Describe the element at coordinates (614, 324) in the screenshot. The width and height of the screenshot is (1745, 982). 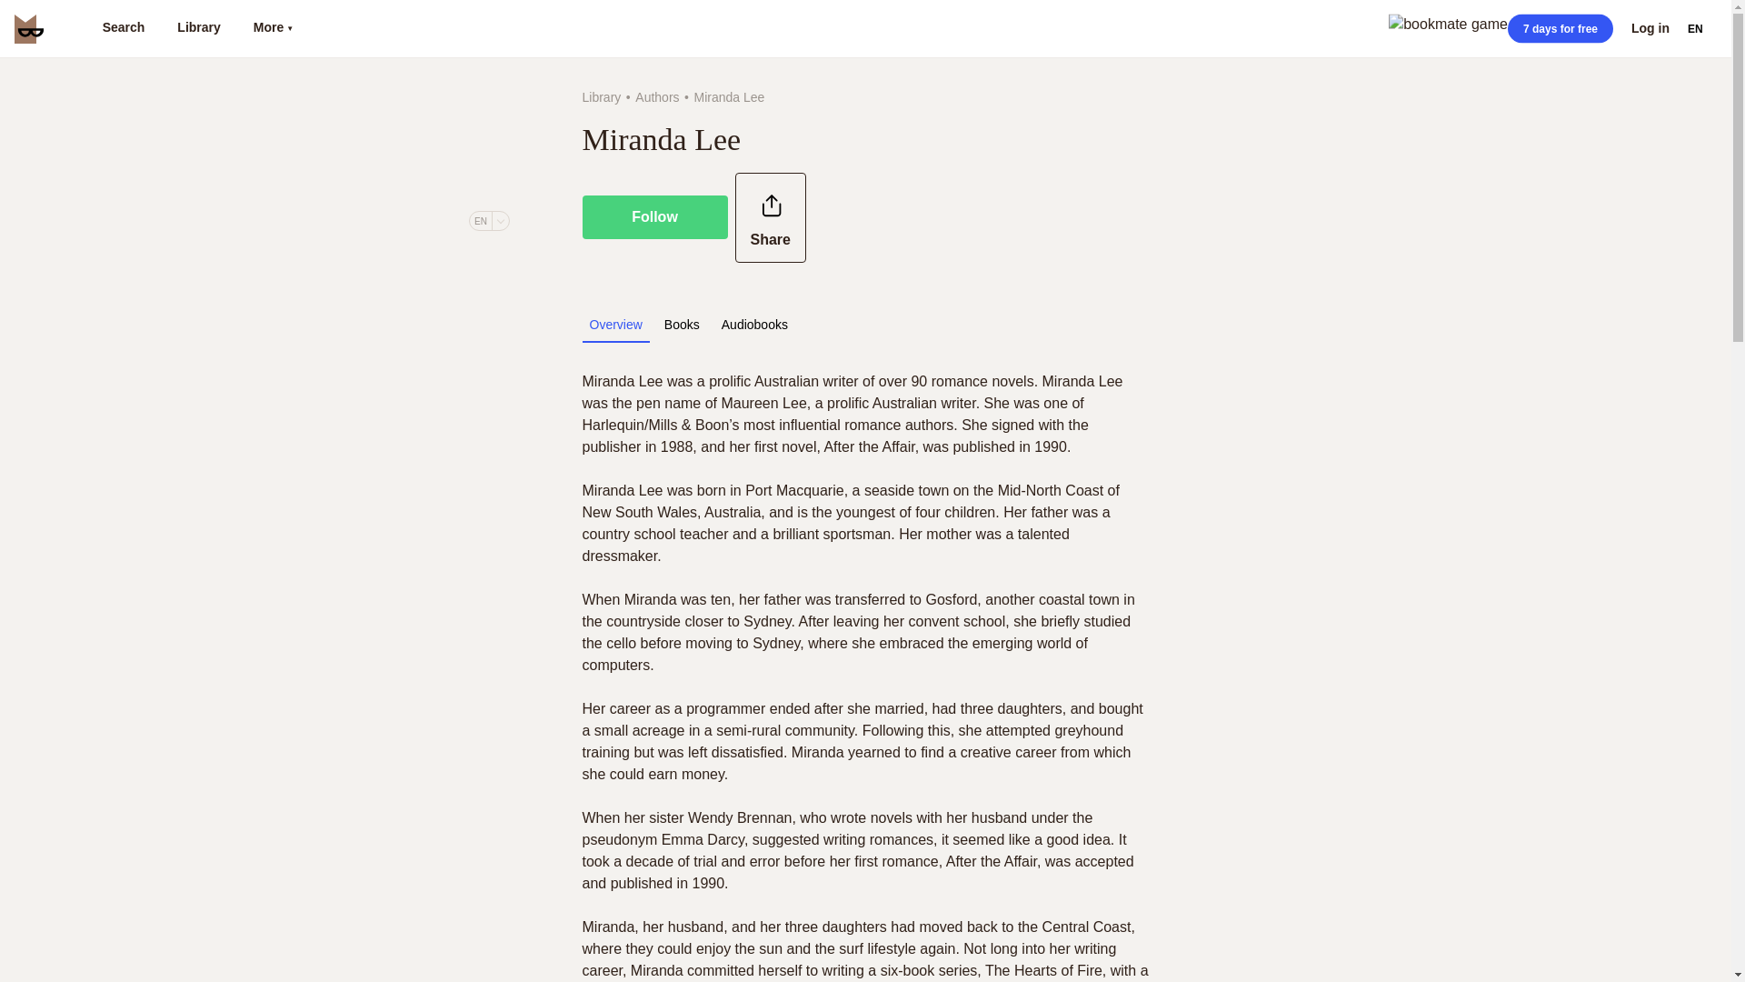
I see `Overview` at that location.